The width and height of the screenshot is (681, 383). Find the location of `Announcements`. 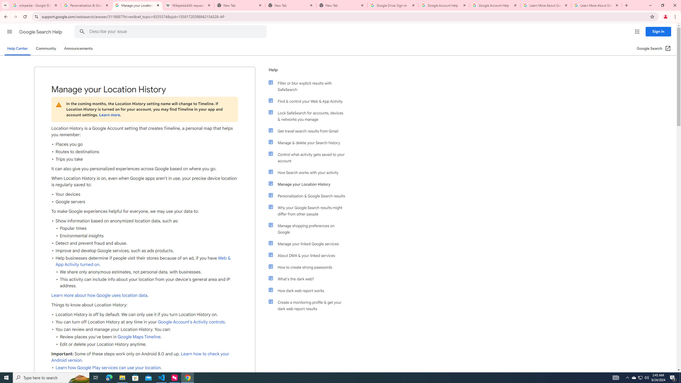

Announcements is located at coordinates (78, 48).